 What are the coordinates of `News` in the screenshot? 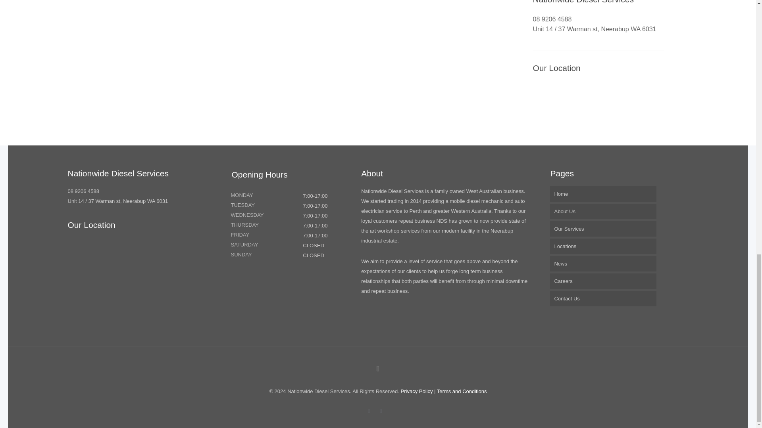 It's located at (603, 263).